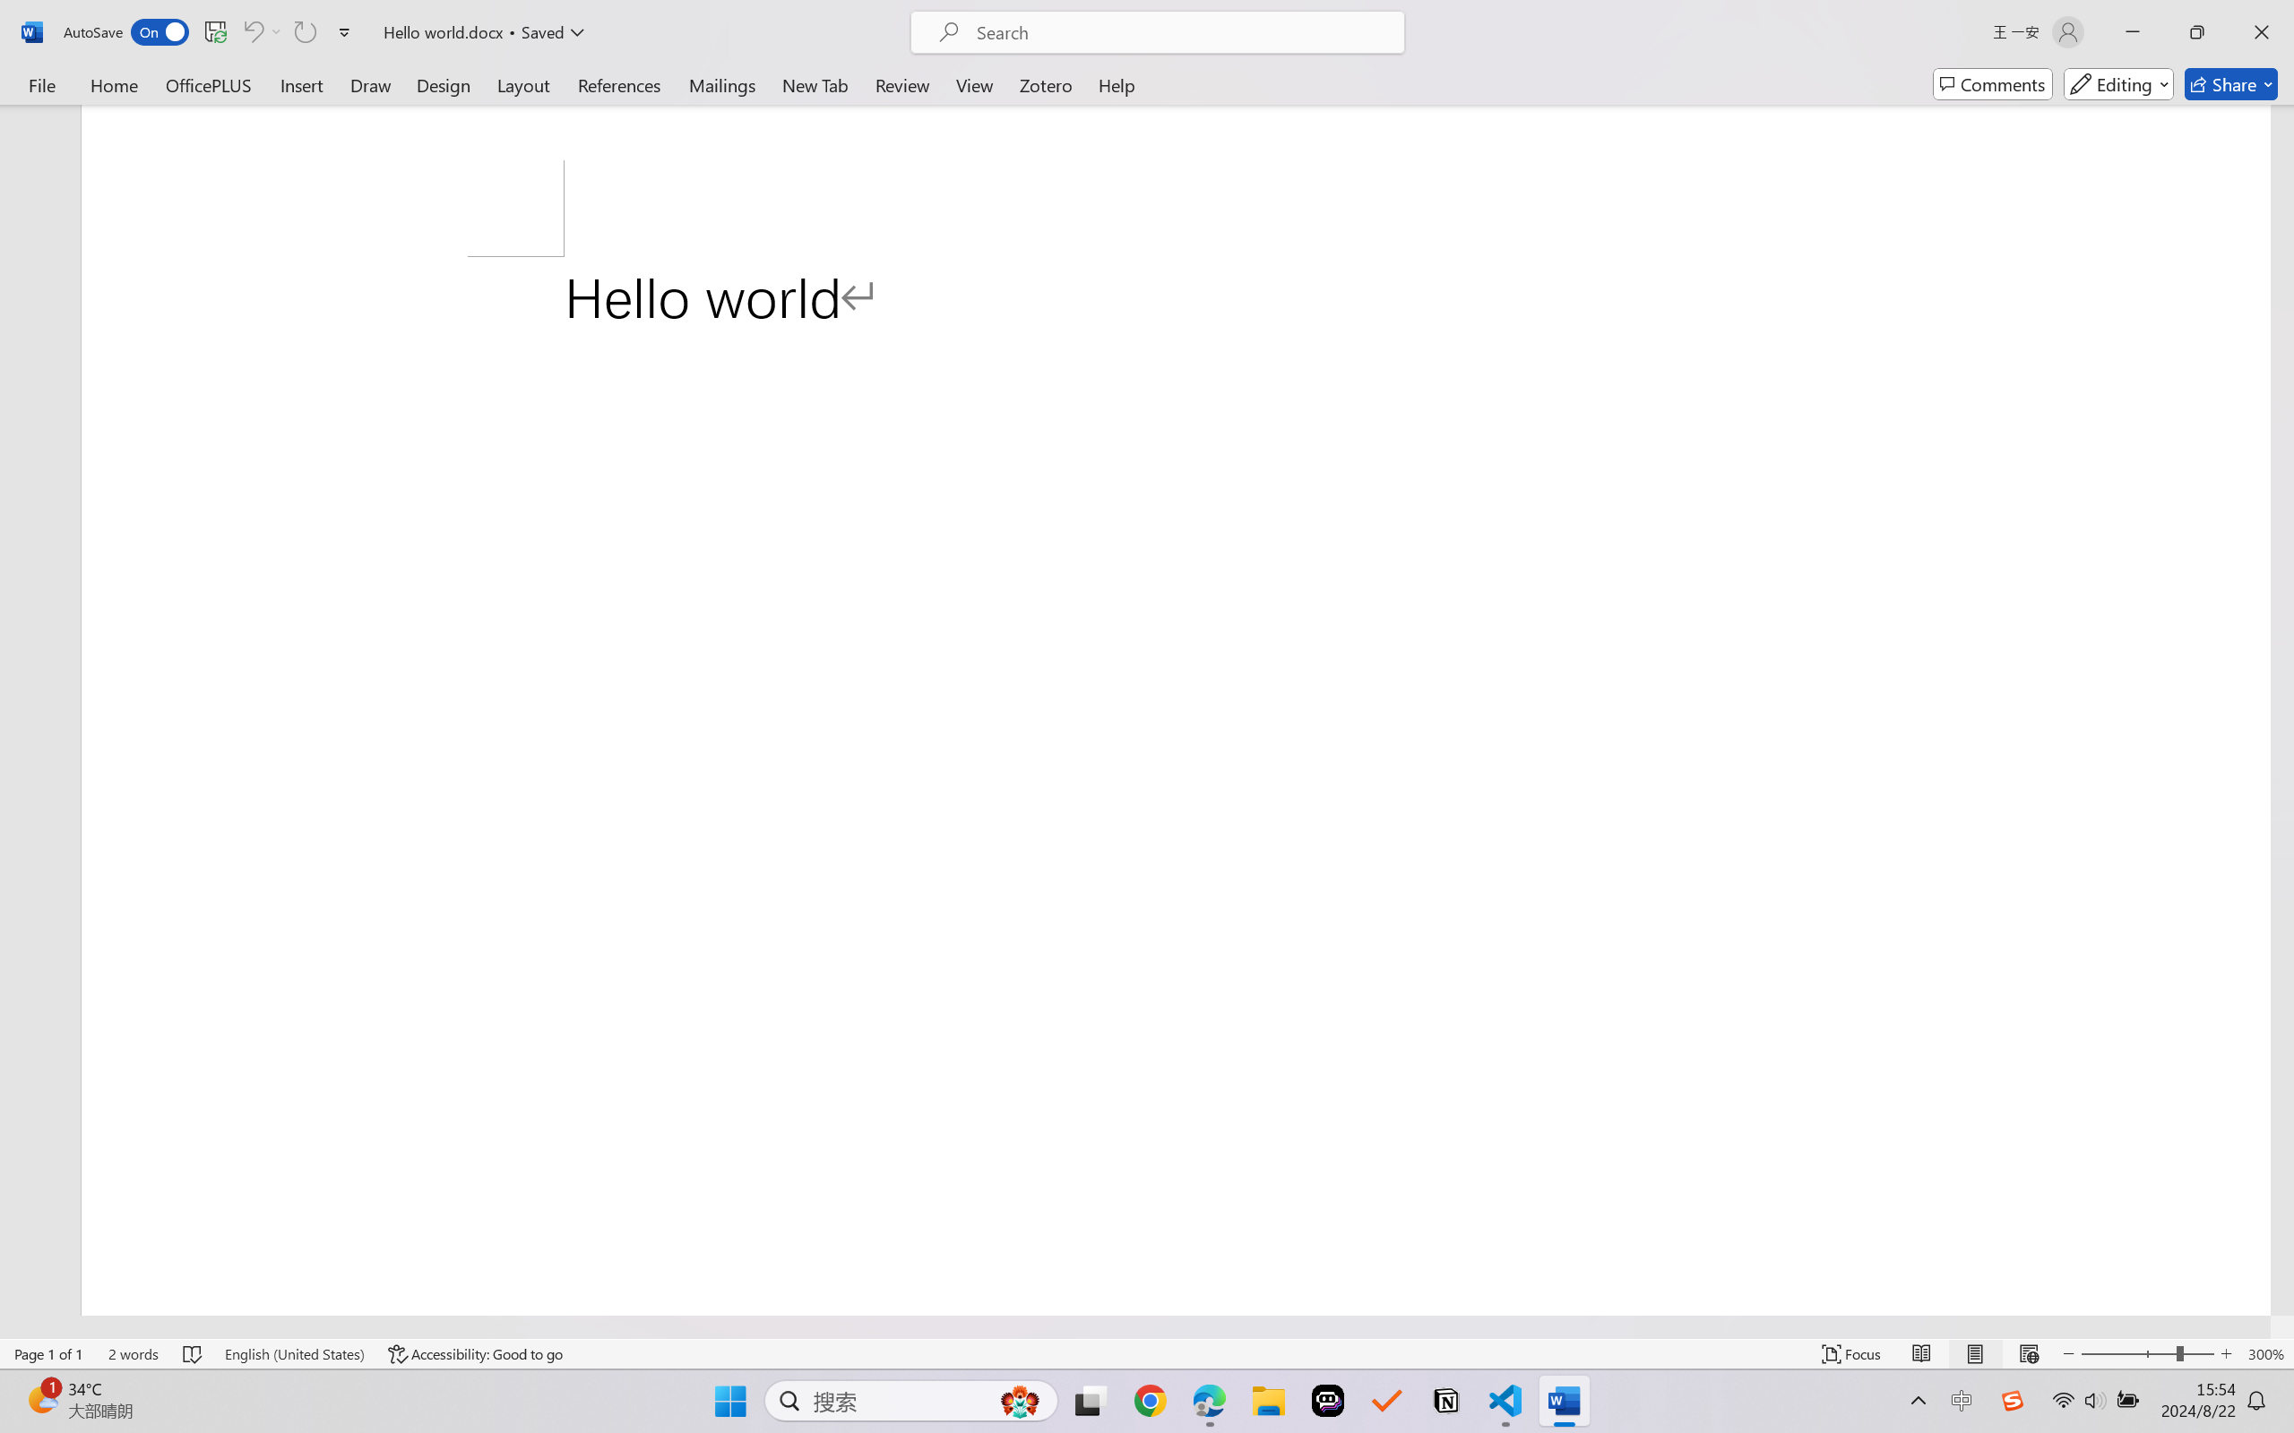 The image size is (2294, 1433). Describe the element at coordinates (194, 1354) in the screenshot. I see `Spelling and Grammar Check No Errors` at that location.